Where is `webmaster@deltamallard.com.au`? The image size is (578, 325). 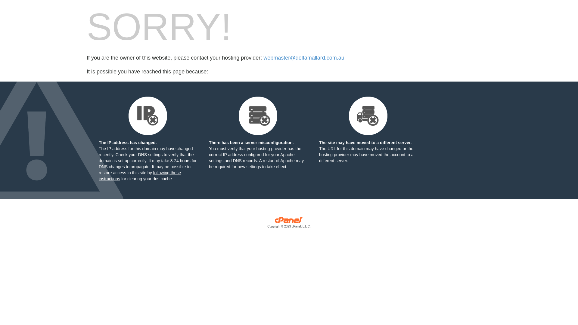 webmaster@deltamallard.com.au is located at coordinates (304, 58).